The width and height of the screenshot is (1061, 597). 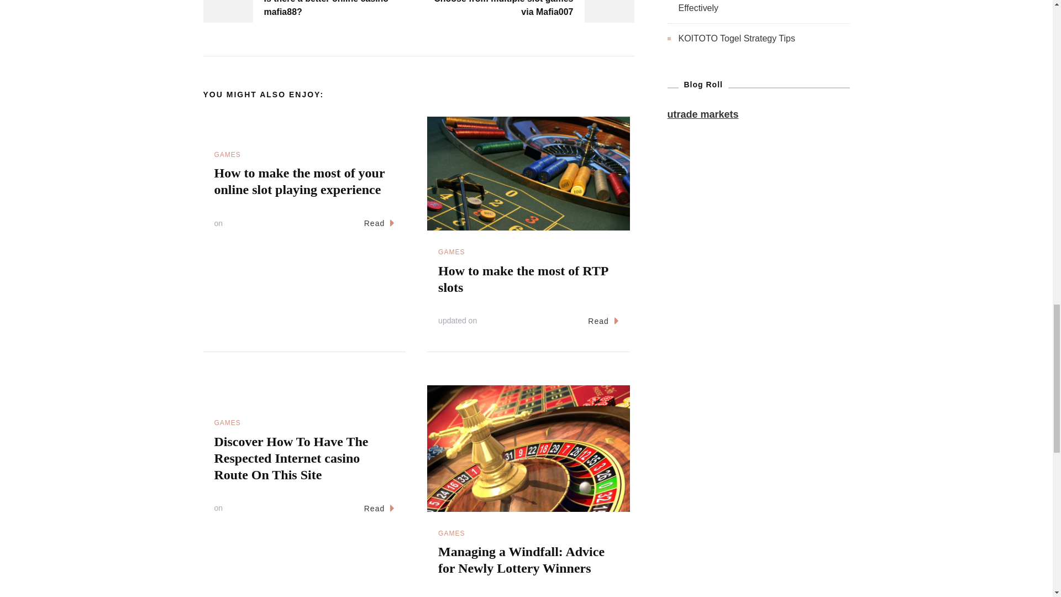 What do you see at coordinates (379, 223) in the screenshot?
I see `Read` at bounding box center [379, 223].